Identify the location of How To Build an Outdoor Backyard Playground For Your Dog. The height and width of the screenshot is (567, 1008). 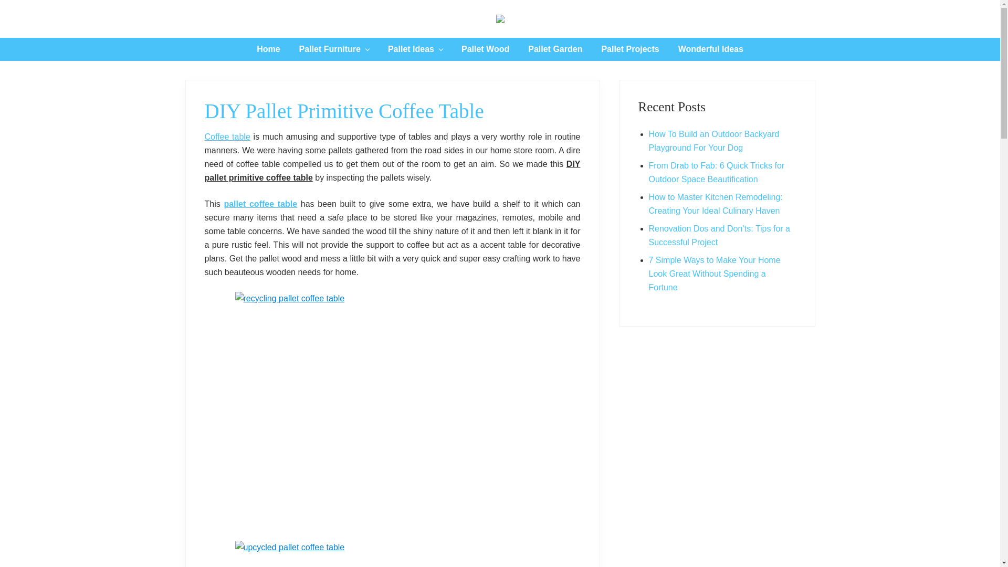
(714, 141).